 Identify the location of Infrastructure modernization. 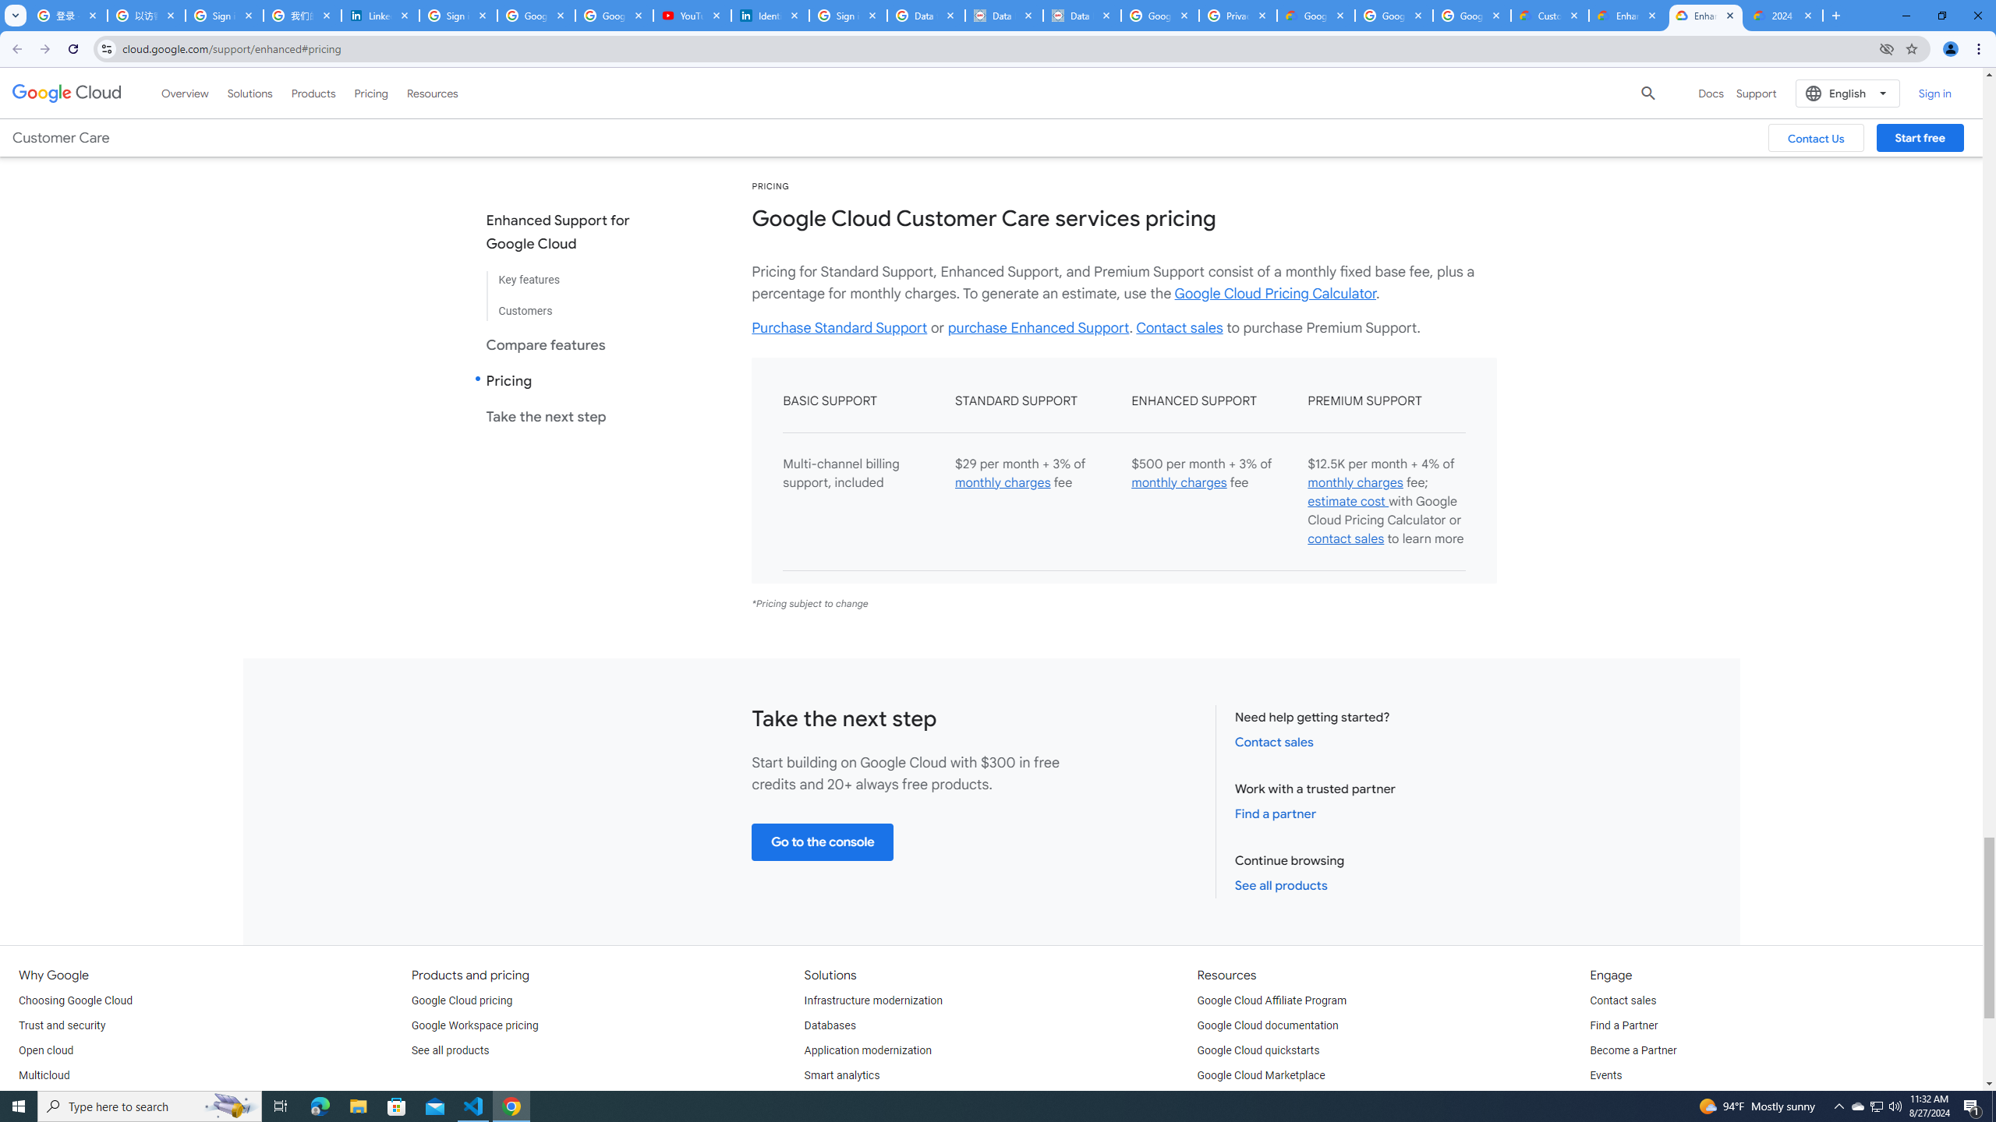
(873, 1000).